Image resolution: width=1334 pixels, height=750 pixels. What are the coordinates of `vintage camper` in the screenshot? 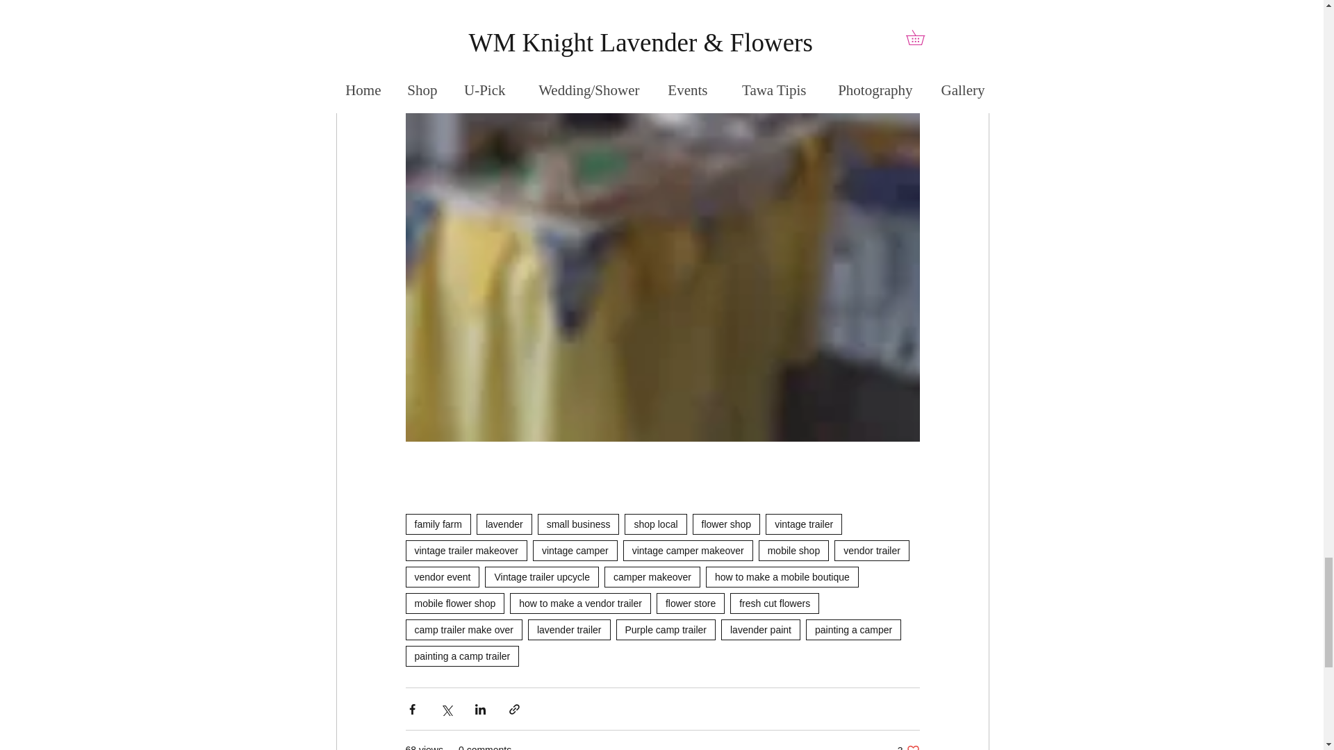 It's located at (575, 550).